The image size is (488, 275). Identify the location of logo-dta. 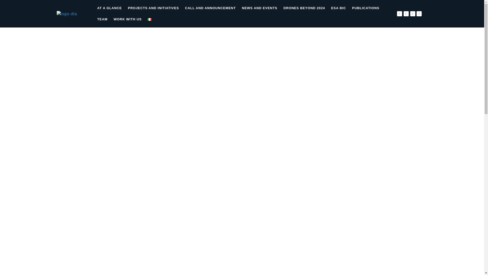
(67, 14).